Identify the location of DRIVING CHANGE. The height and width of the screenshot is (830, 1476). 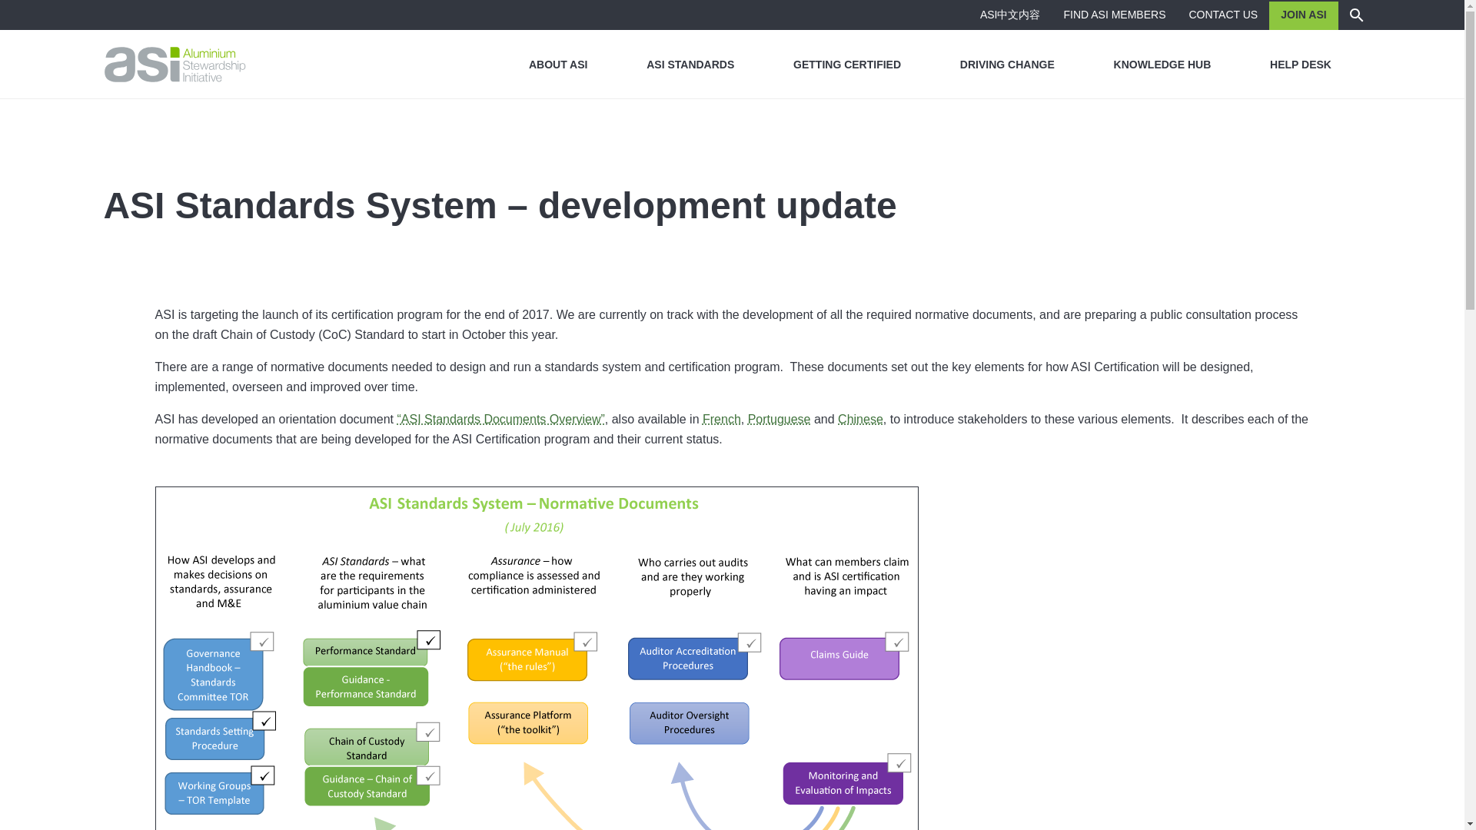
(1006, 64).